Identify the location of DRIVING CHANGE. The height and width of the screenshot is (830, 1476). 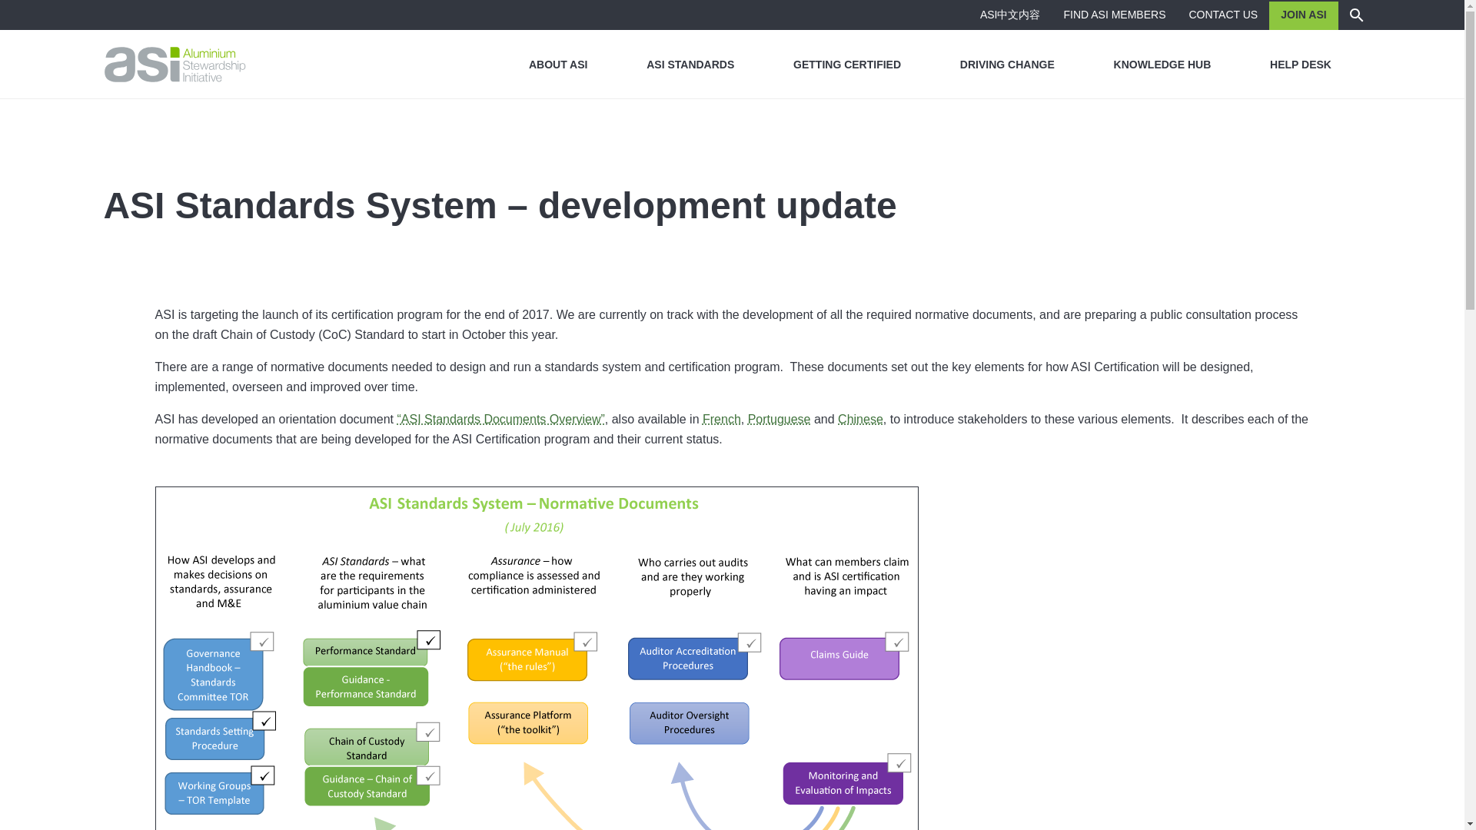
(1006, 64).